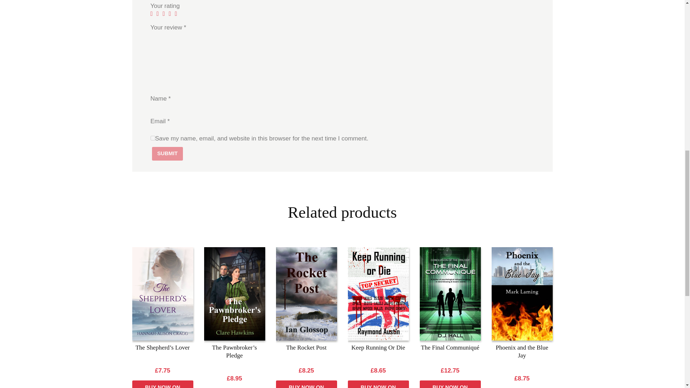 Image resolution: width=690 pixels, height=388 pixels. Describe the element at coordinates (167, 154) in the screenshot. I see `Submit` at that location.